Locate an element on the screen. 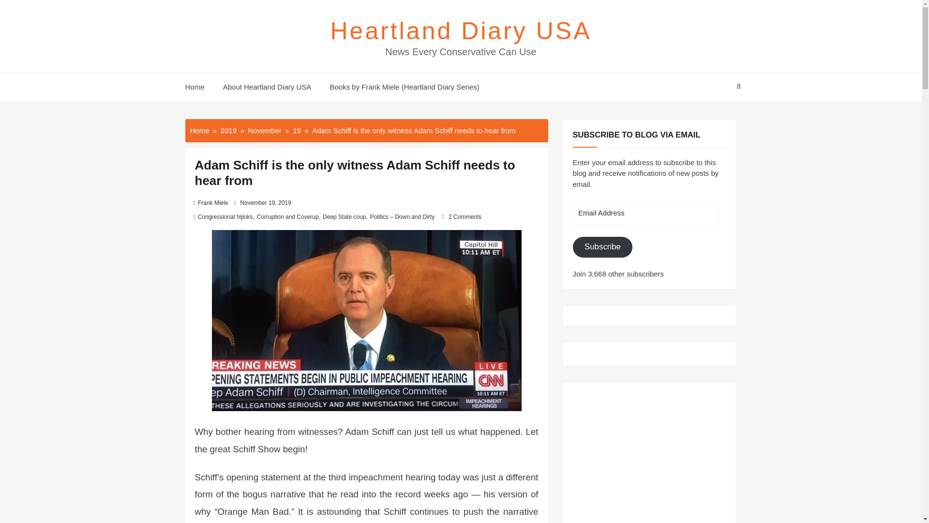 The height and width of the screenshot is (523, 929). Heartland Diary USA is located at coordinates (460, 31).